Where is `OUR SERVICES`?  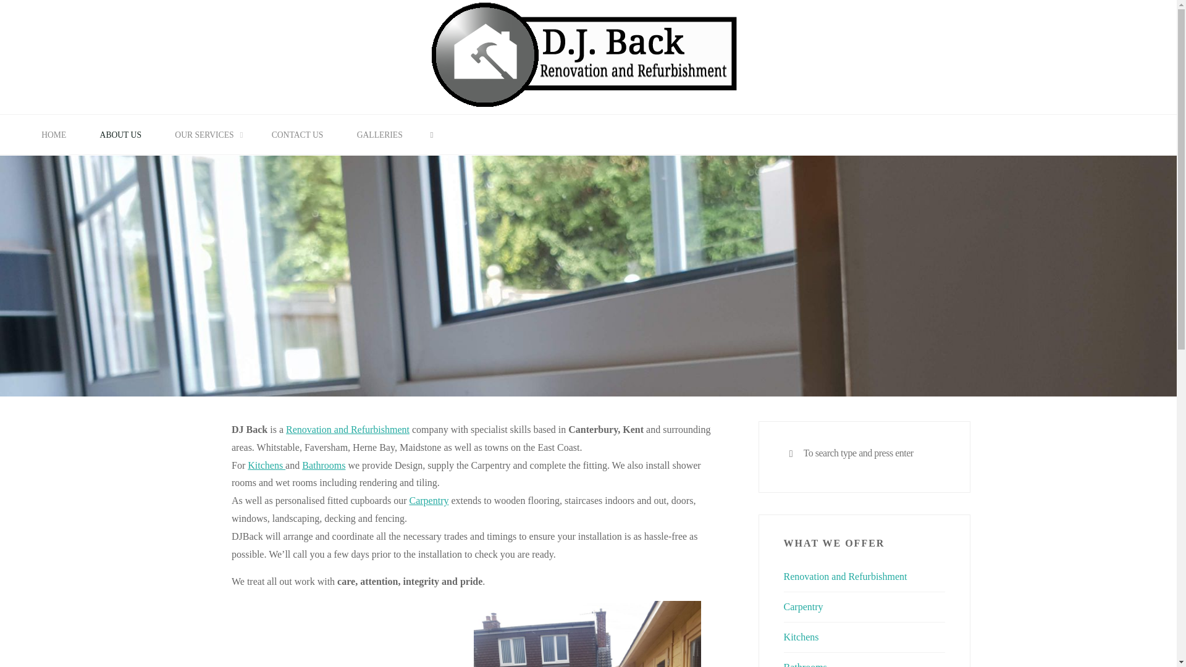 OUR SERVICES is located at coordinates (206, 135).